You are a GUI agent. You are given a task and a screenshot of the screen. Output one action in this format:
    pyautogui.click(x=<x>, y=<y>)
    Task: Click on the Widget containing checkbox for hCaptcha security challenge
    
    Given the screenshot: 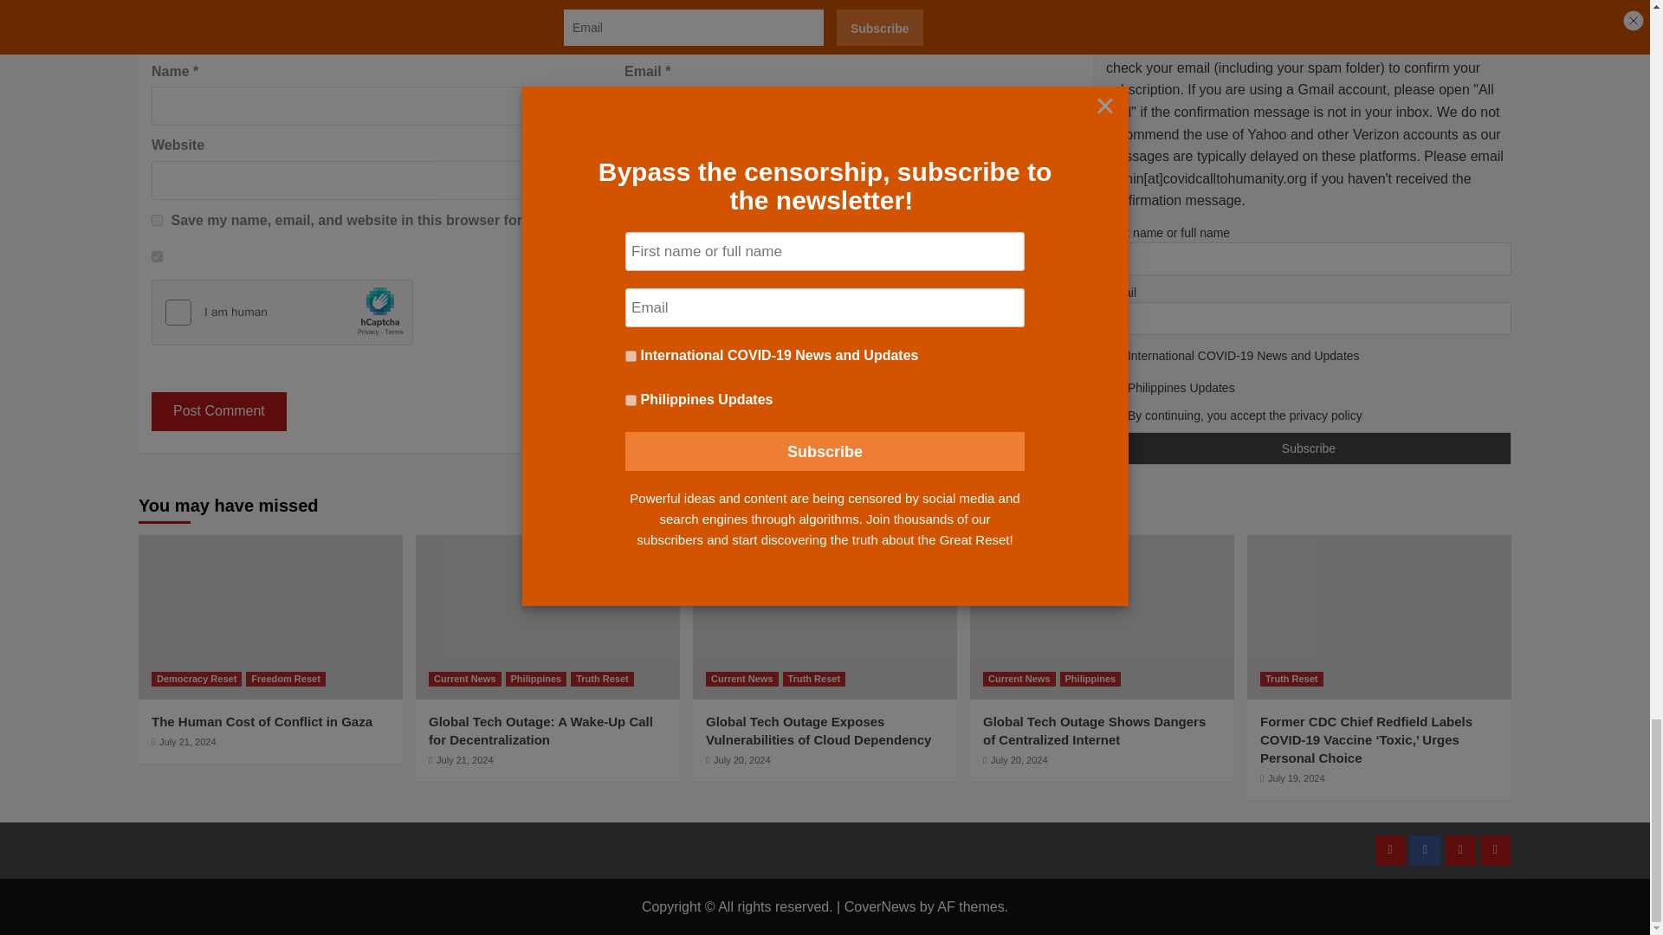 What is the action you would take?
    pyautogui.click(x=282, y=313)
    